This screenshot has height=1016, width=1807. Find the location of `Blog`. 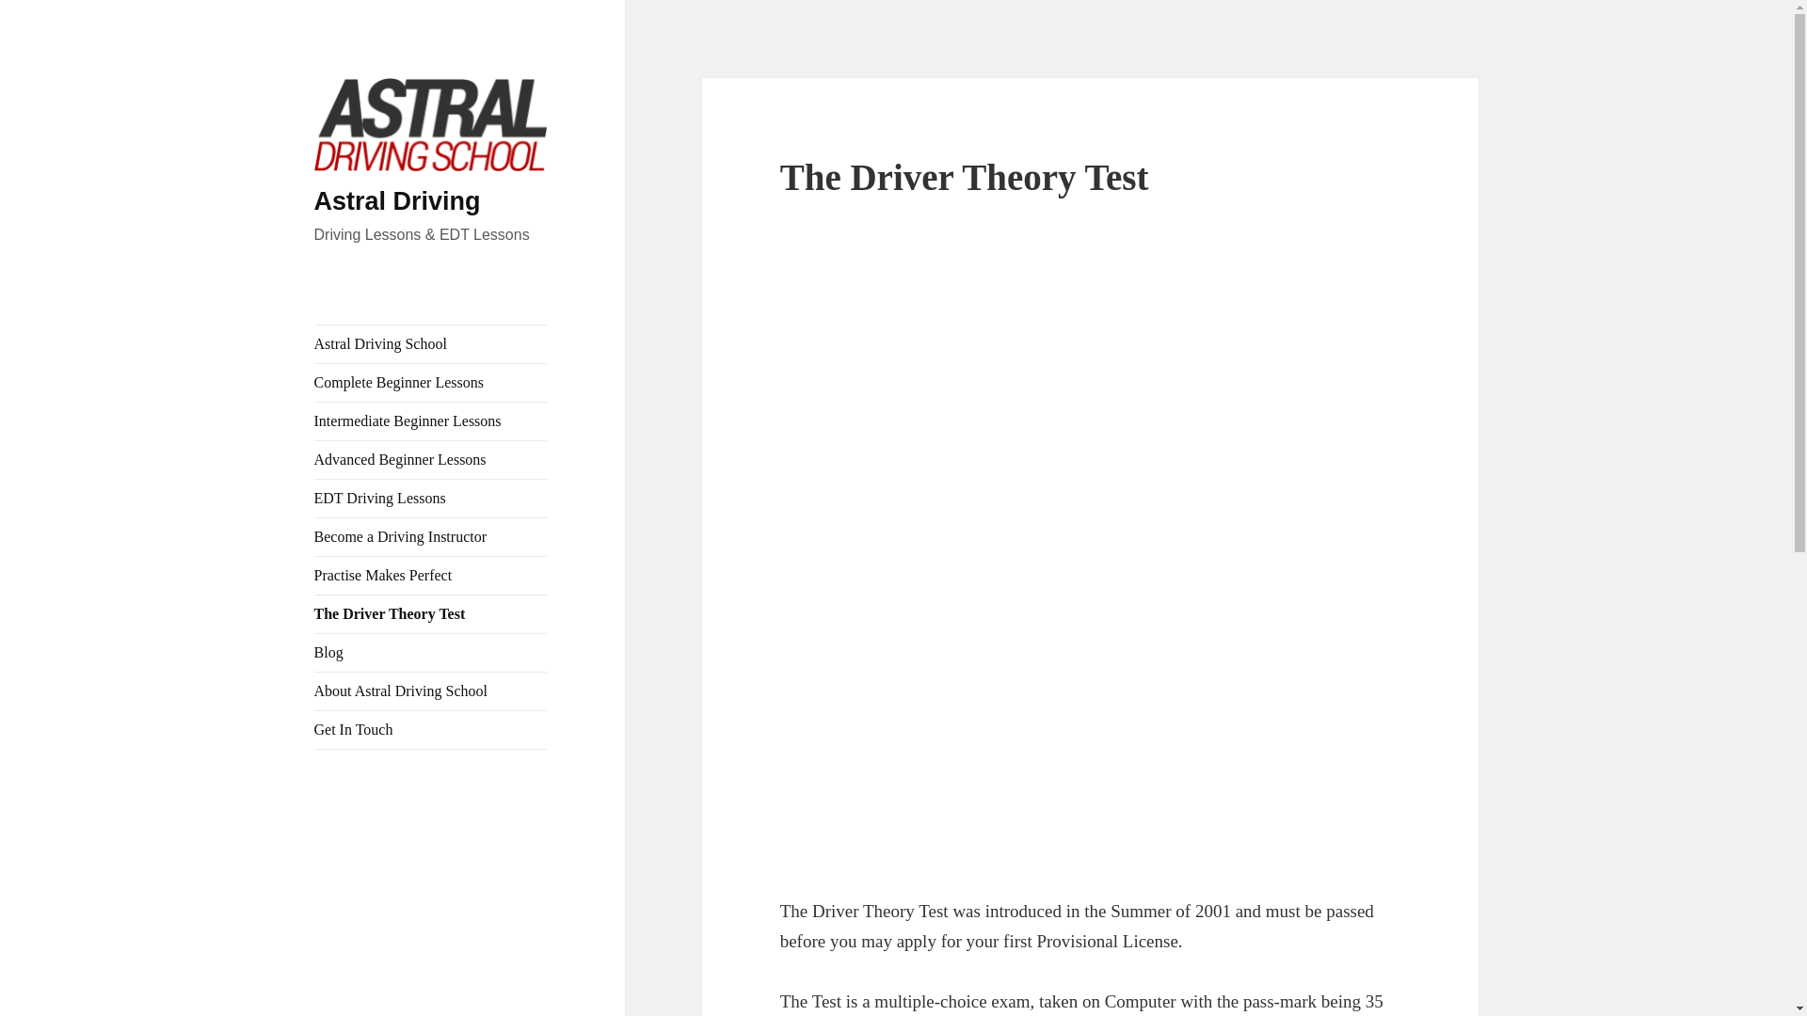

Blog is located at coordinates (431, 652).